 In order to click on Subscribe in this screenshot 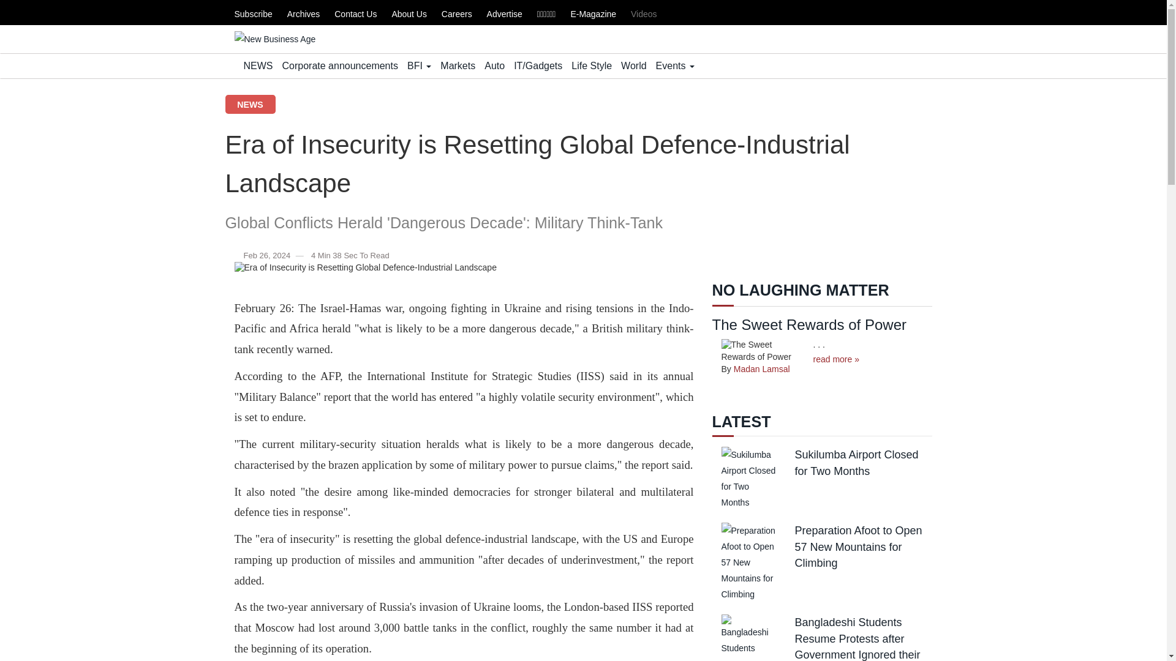, I will do `click(252, 14)`.